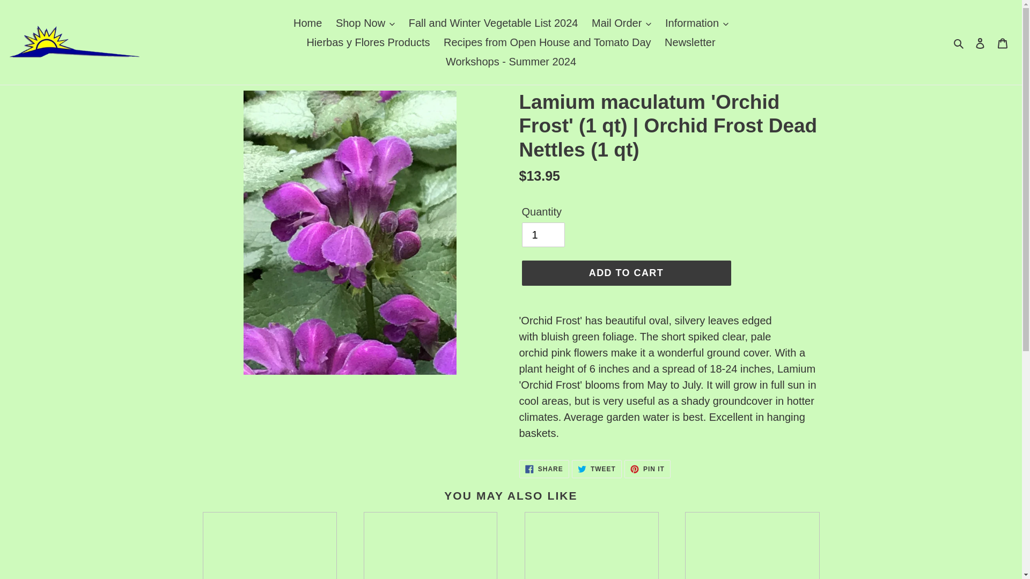 Image resolution: width=1030 pixels, height=579 pixels. What do you see at coordinates (543, 235) in the screenshot?
I see `1` at bounding box center [543, 235].